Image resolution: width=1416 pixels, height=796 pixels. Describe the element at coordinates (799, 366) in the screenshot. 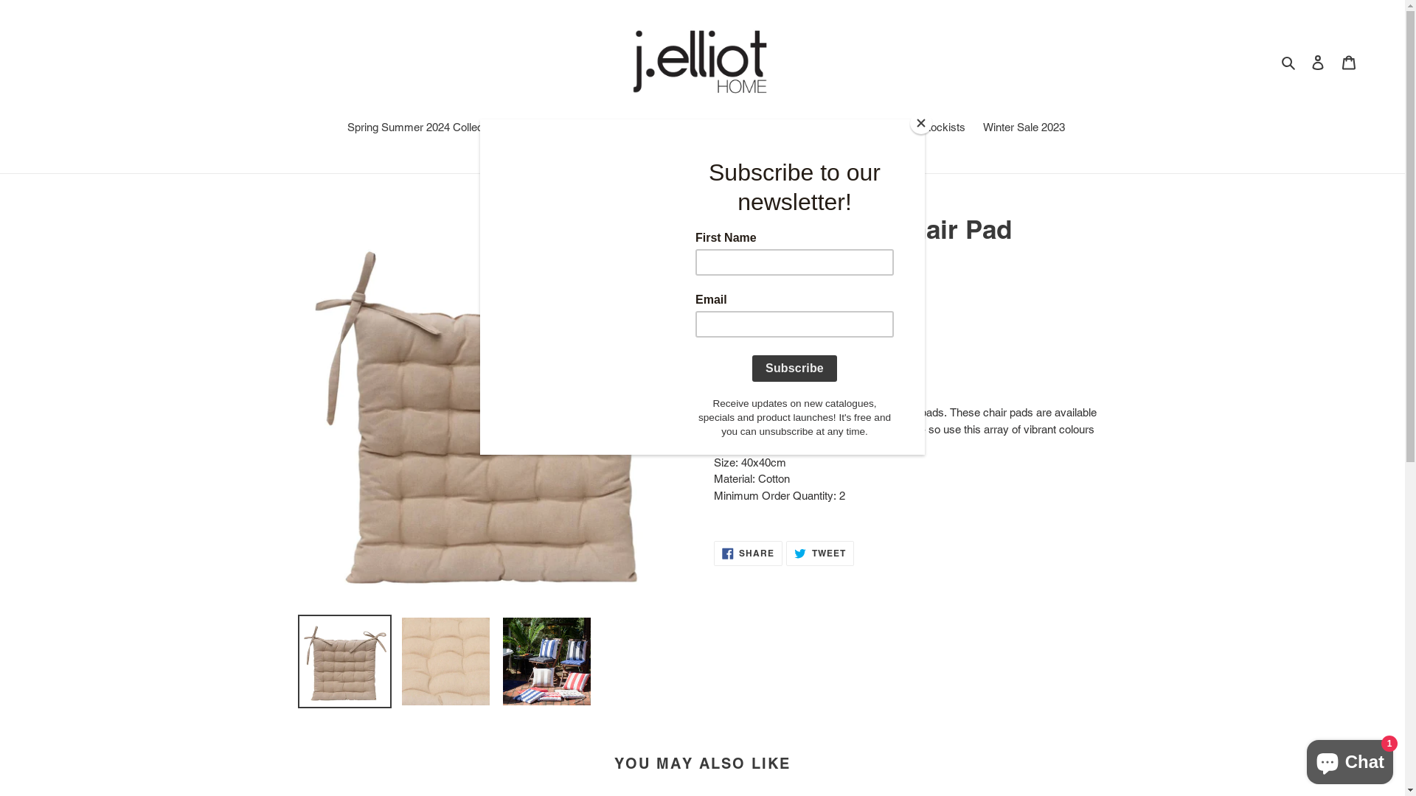

I see `LOGIN TO START SHOPPING` at that location.